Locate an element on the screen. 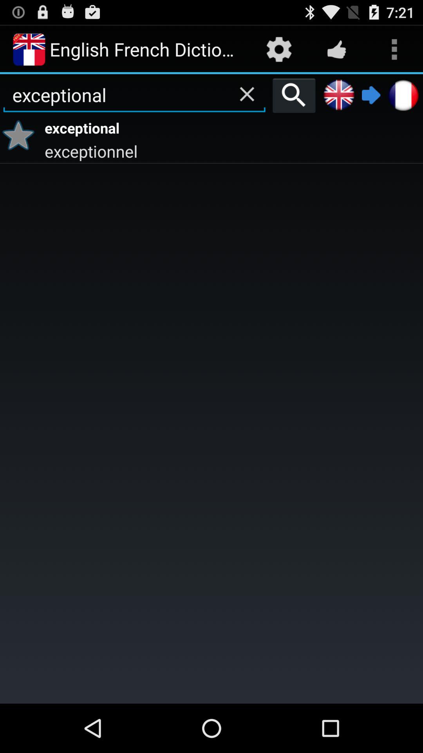  turn on the item below exceptional app is located at coordinates (233, 151).